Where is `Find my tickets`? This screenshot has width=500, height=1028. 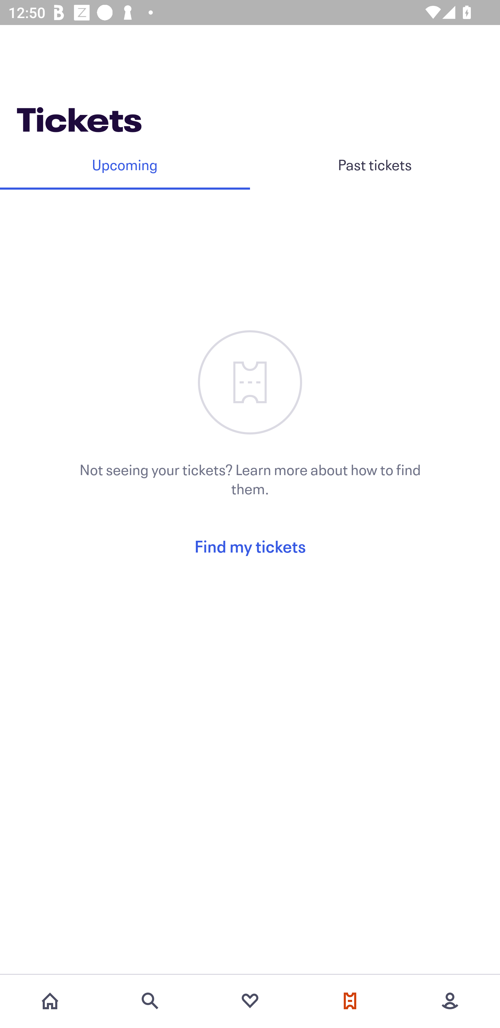 Find my tickets is located at coordinates (250, 546).